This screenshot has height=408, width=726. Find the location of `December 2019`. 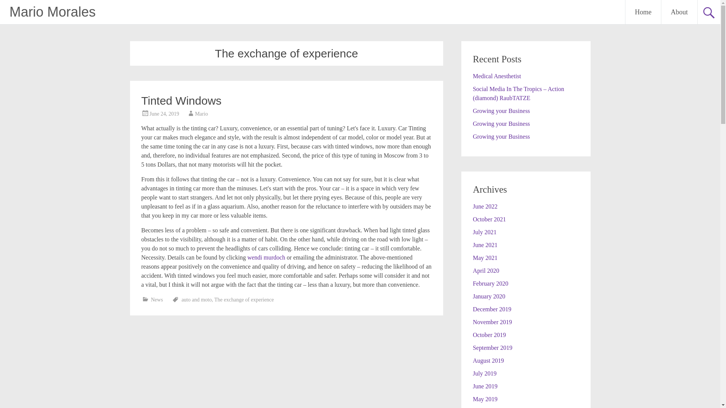

December 2019 is located at coordinates (492, 309).